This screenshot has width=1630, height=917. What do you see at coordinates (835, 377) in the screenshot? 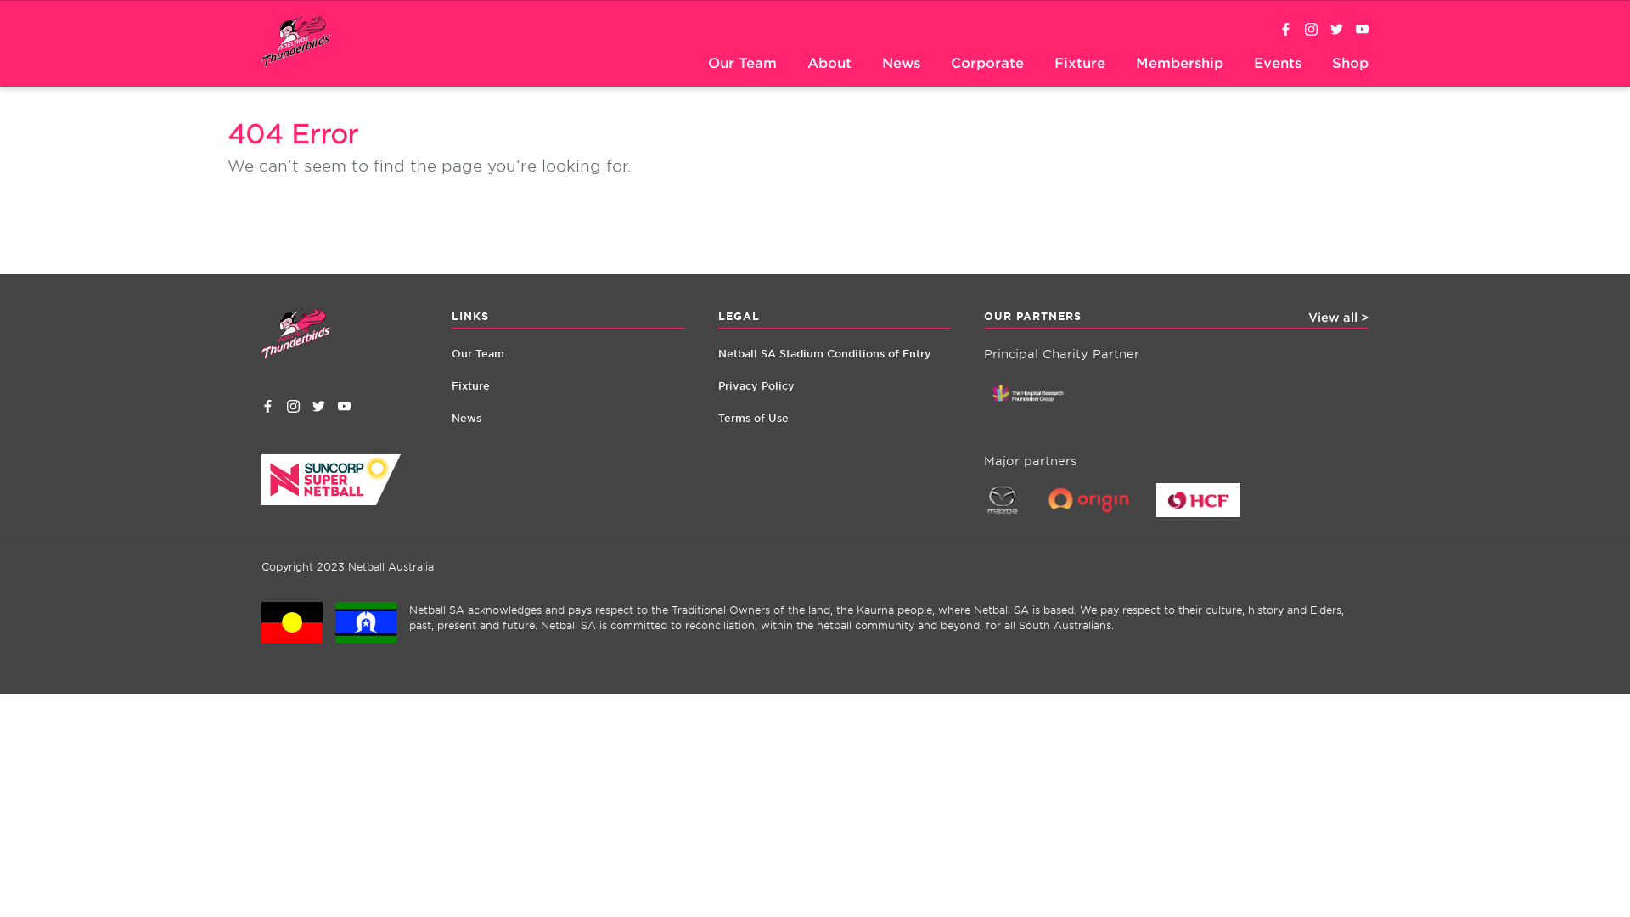
I see `Privacy Policy` at bounding box center [835, 377].